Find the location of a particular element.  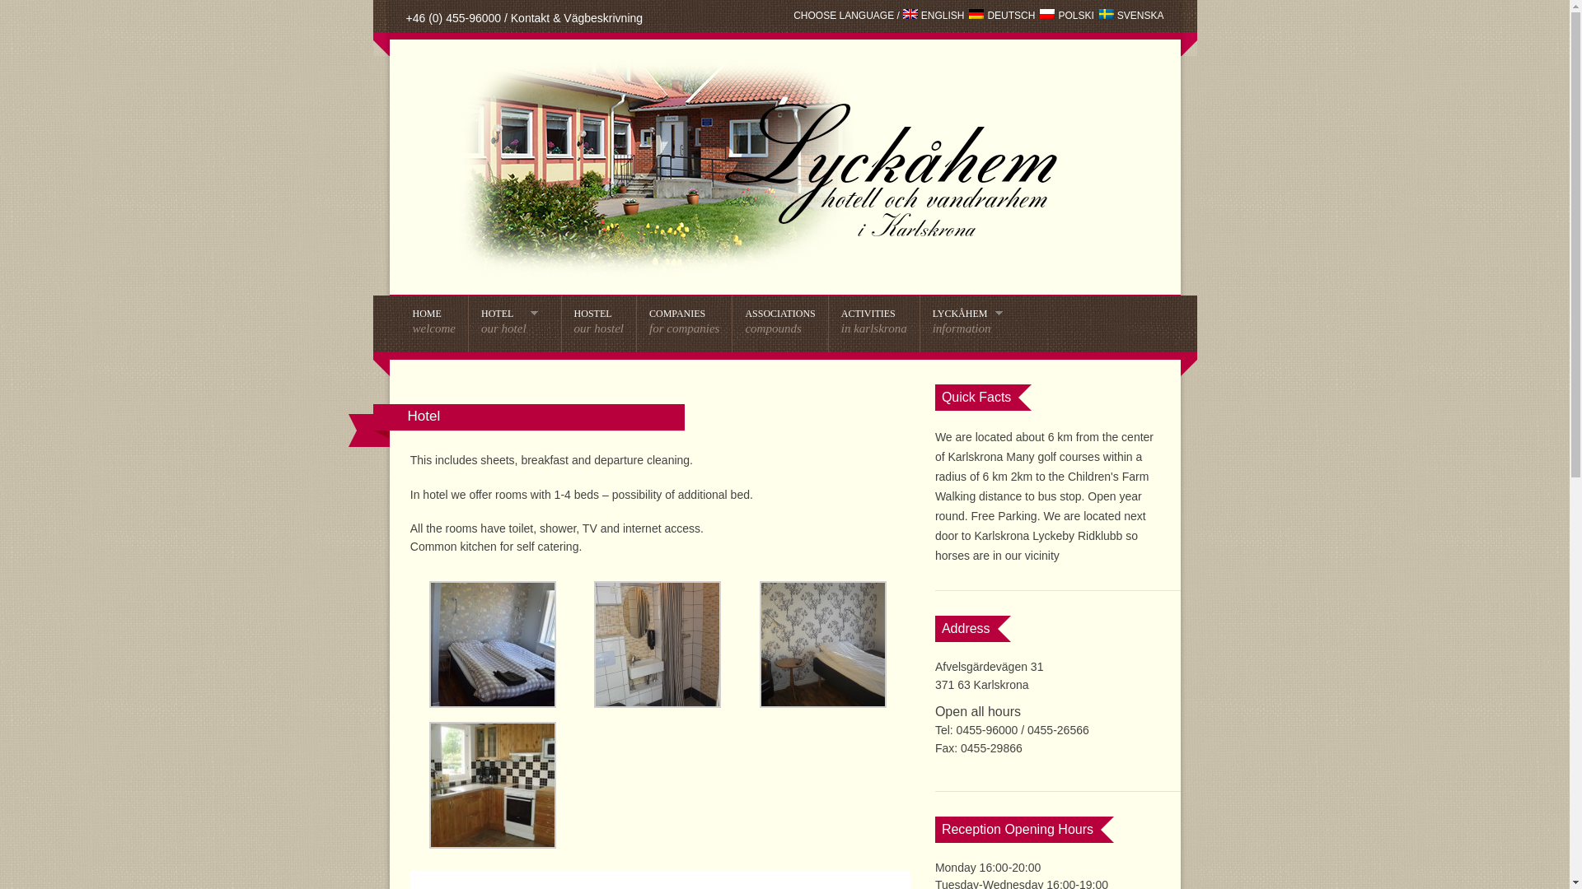

For companies is located at coordinates (684, 323).